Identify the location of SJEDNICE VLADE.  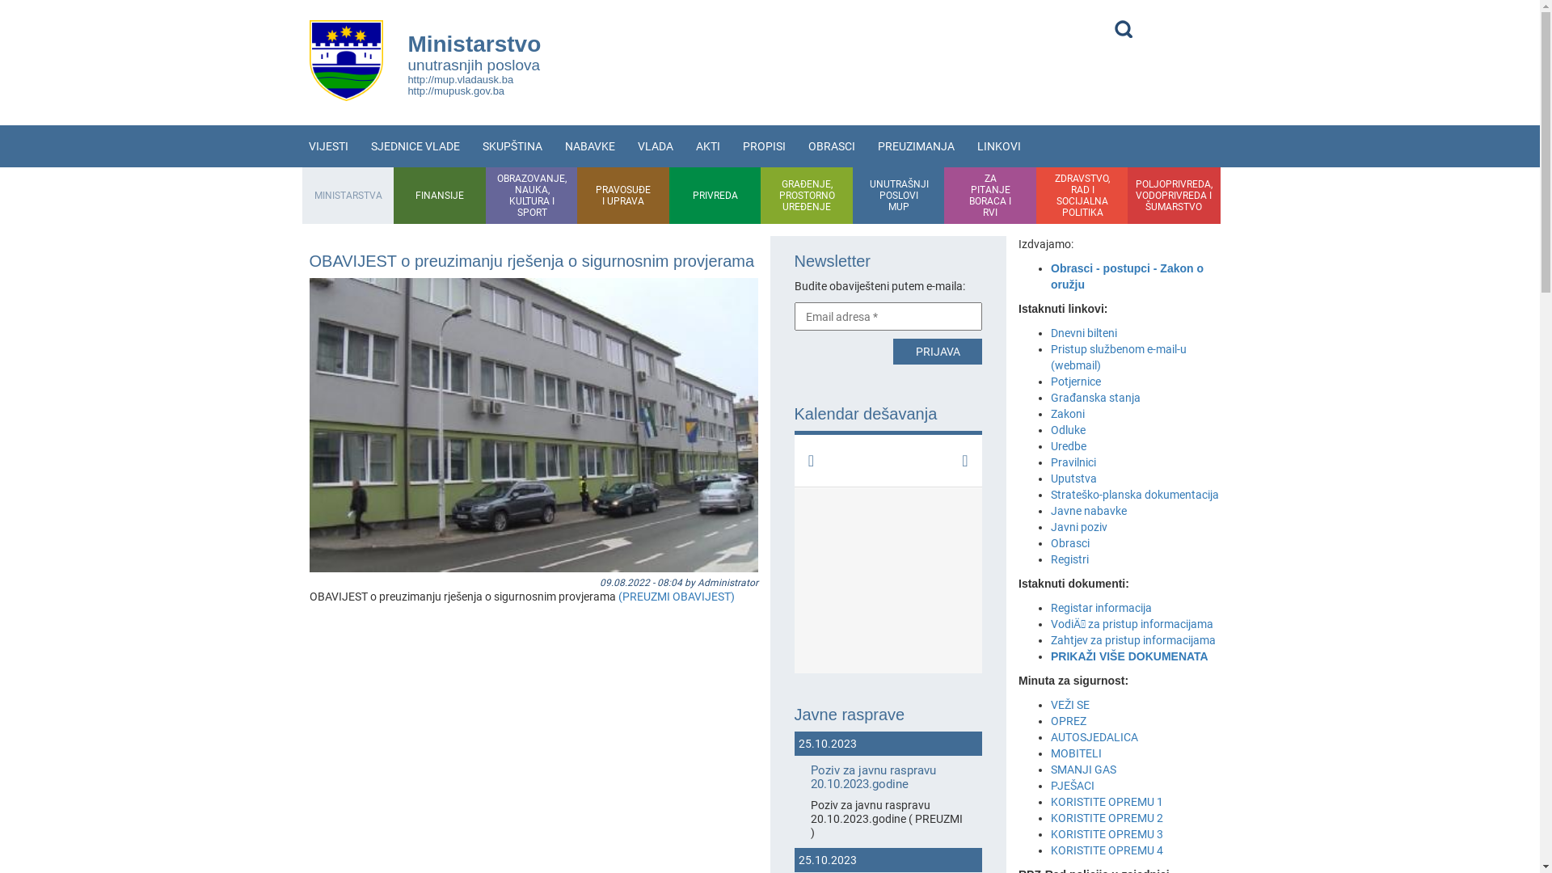
(415, 146).